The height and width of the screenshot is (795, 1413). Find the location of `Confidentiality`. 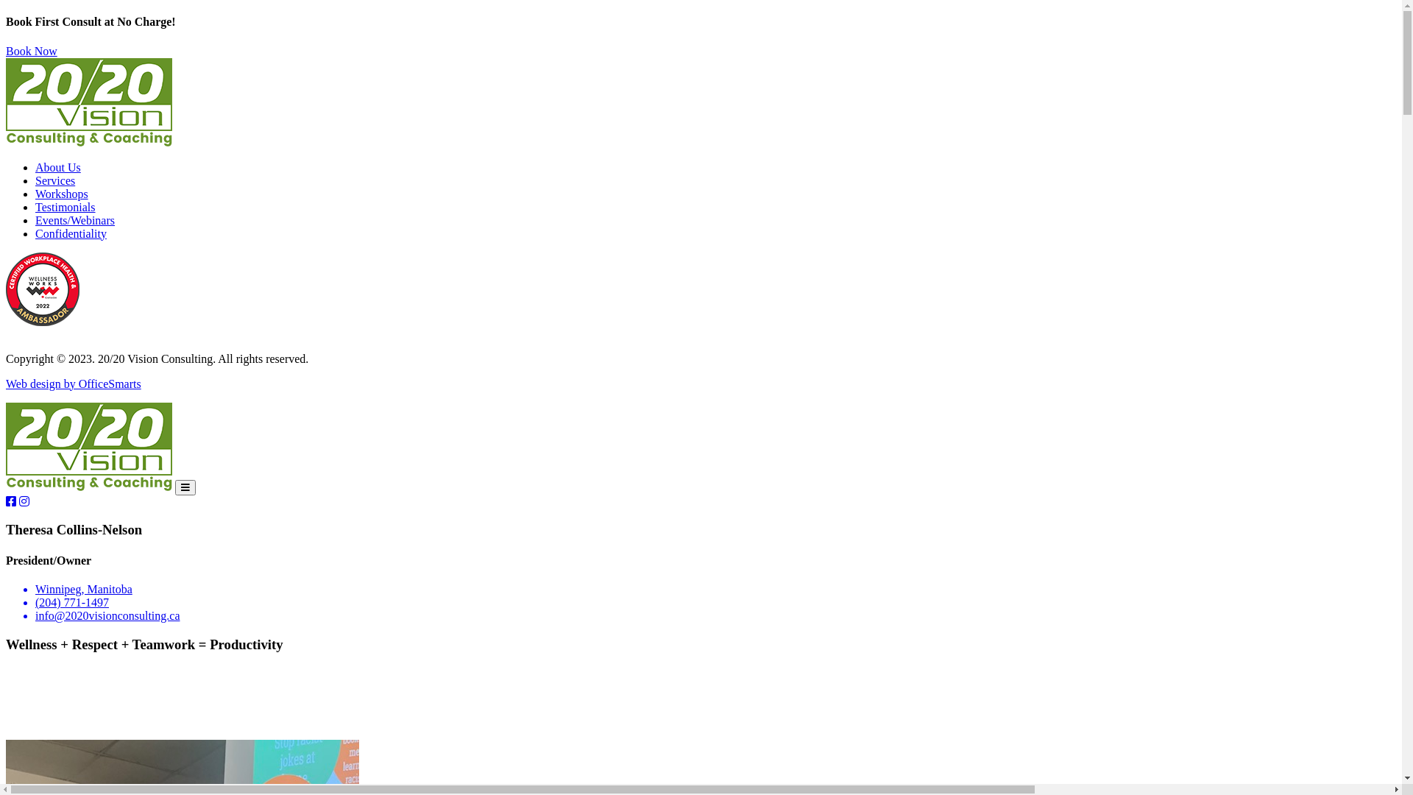

Confidentiality is located at coordinates (71, 234).